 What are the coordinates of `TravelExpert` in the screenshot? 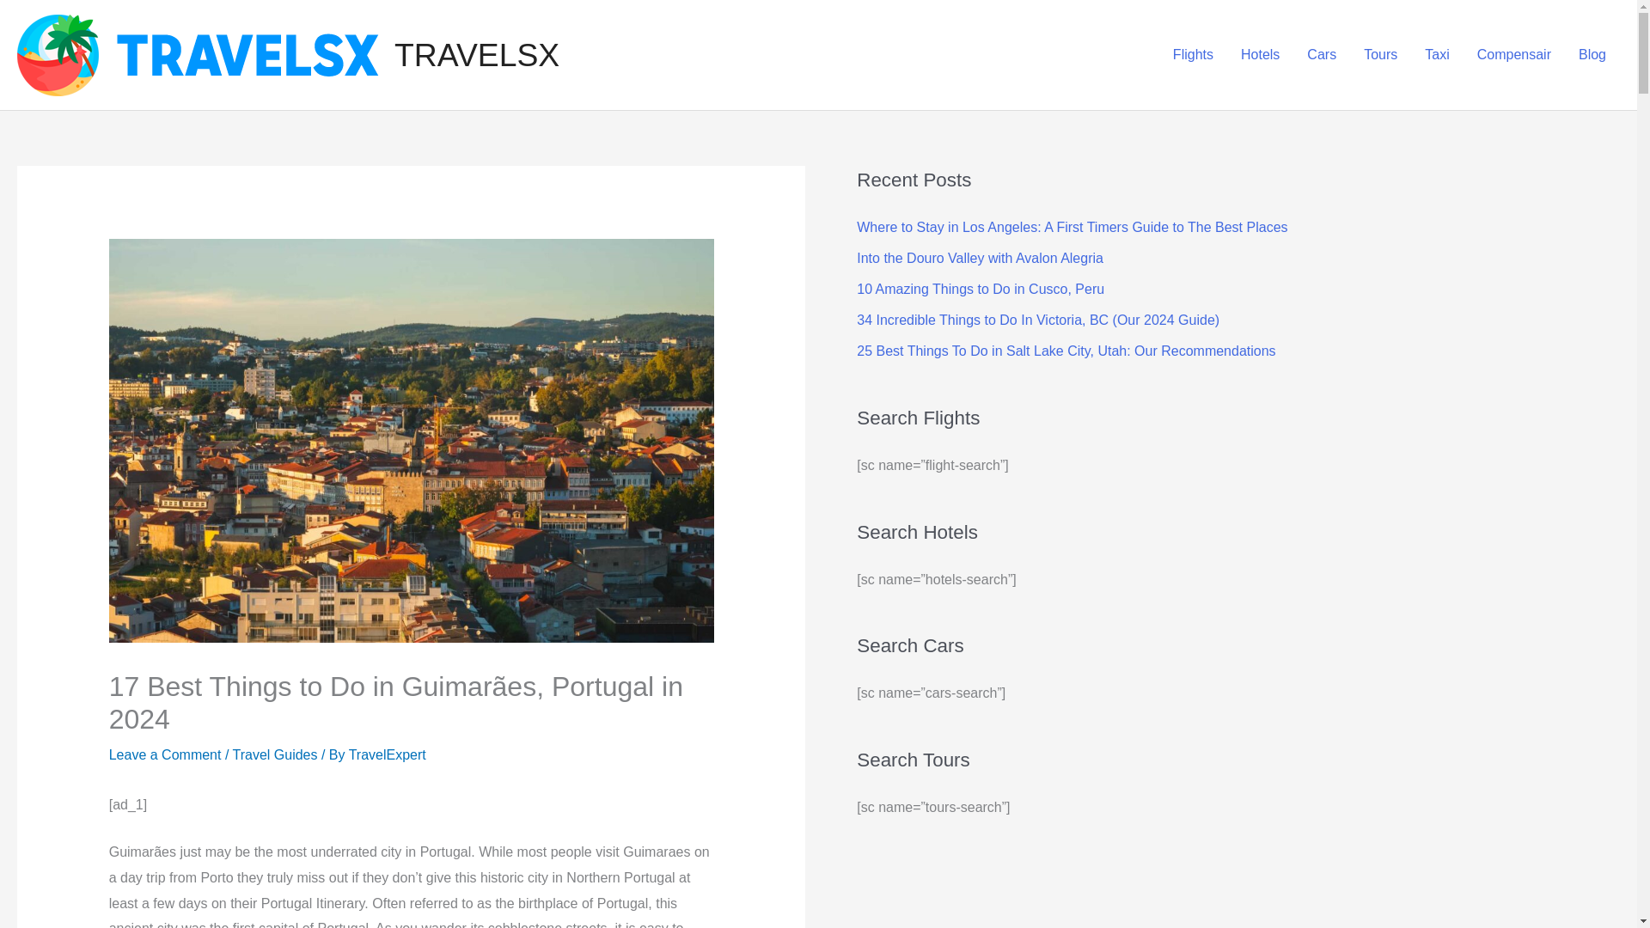 It's located at (387, 754).